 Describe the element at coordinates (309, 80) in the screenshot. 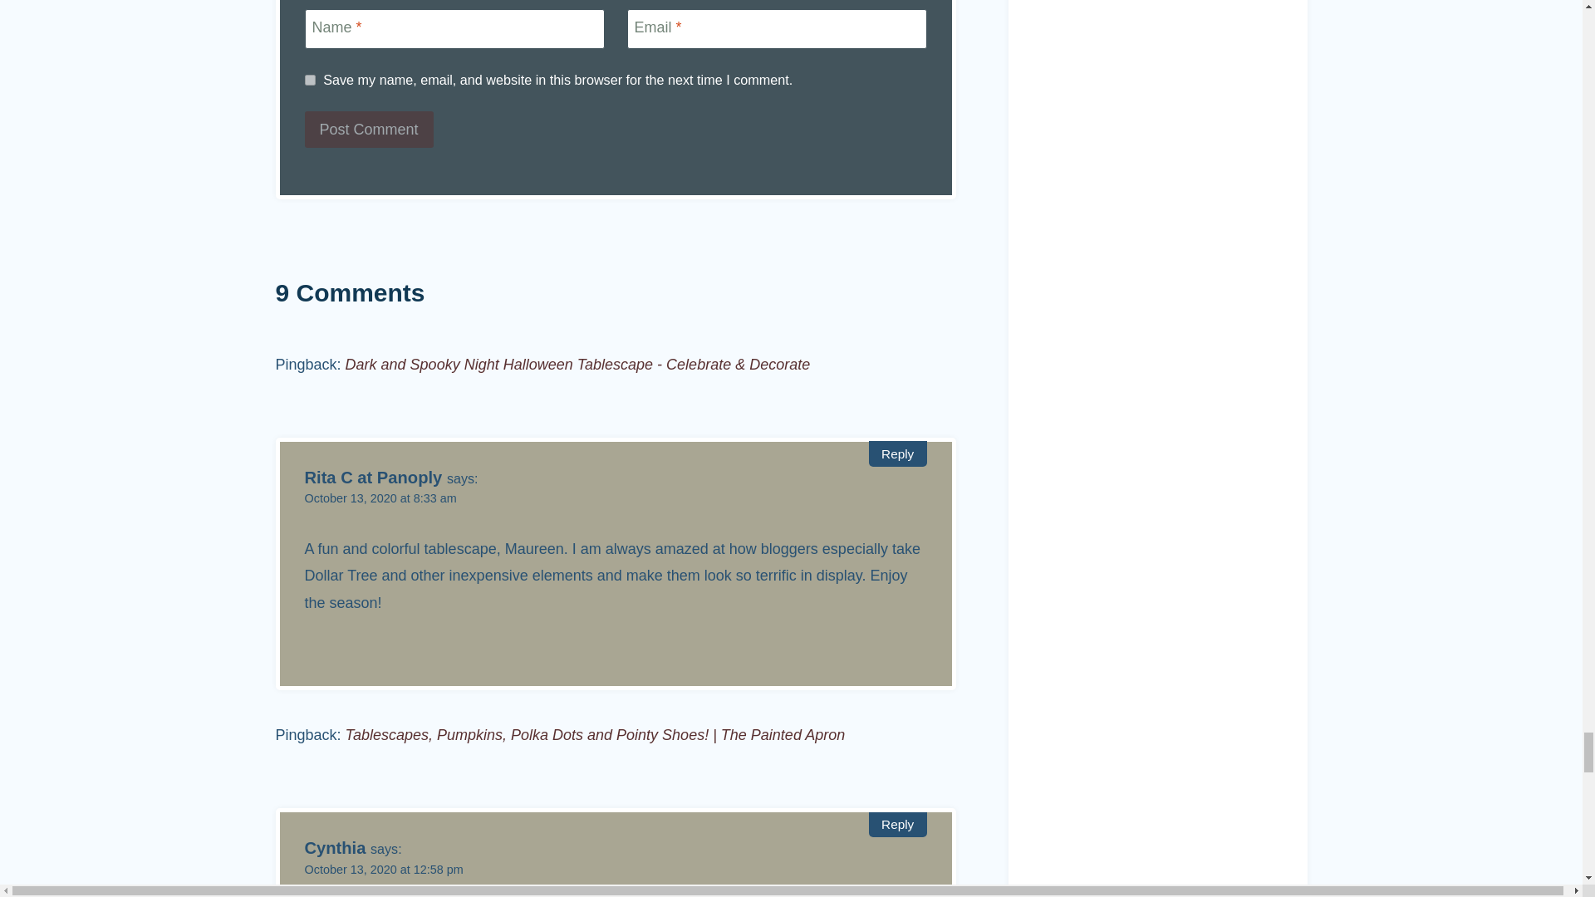

I see `yes` at that location.